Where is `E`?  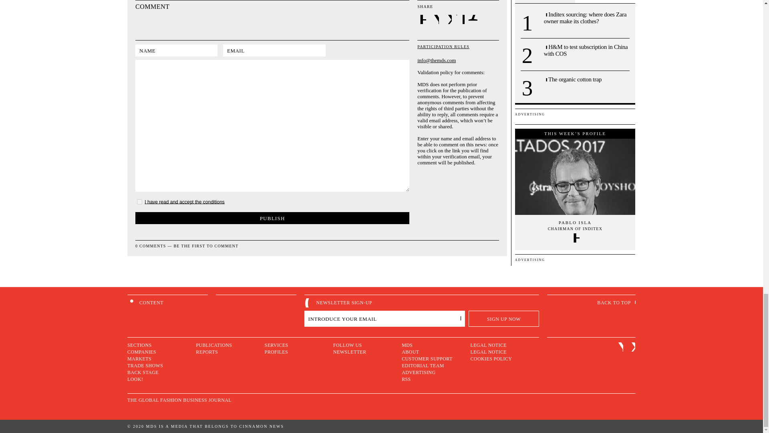 E is located at coordinates (422, 19).